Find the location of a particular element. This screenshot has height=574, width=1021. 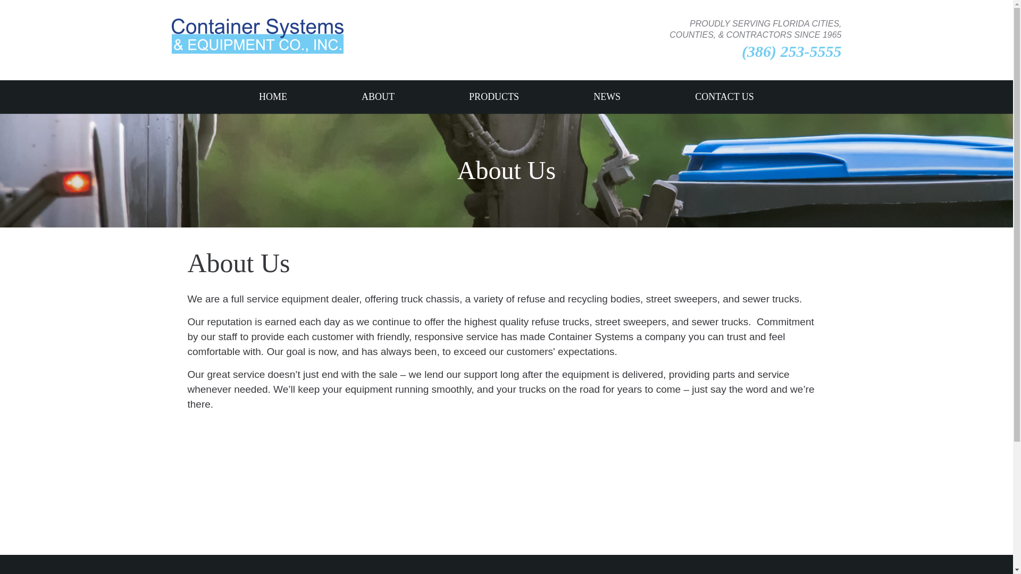

HOME is located at coordinates (273, 97).